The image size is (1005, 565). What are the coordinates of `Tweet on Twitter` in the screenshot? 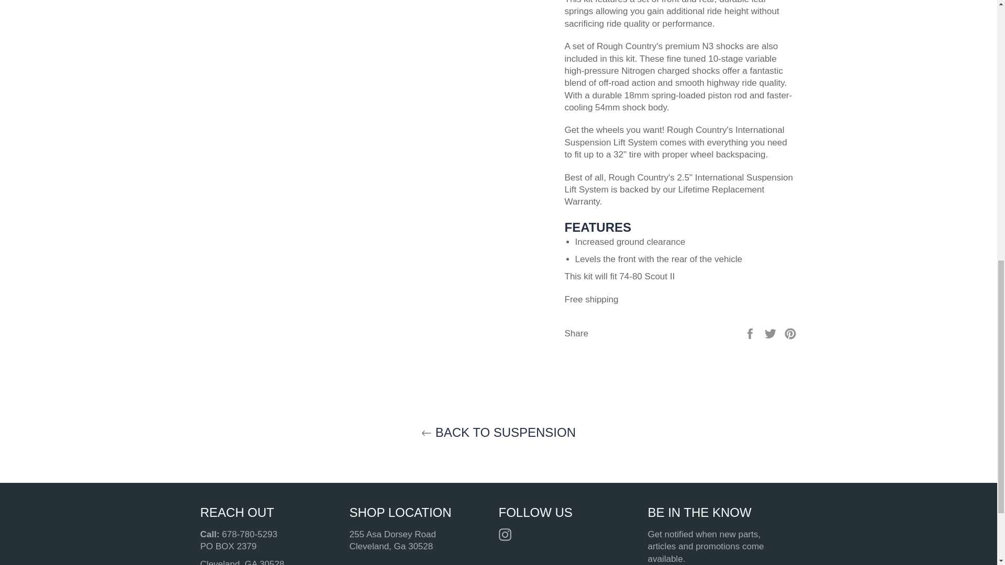 It's located at (772, 333).